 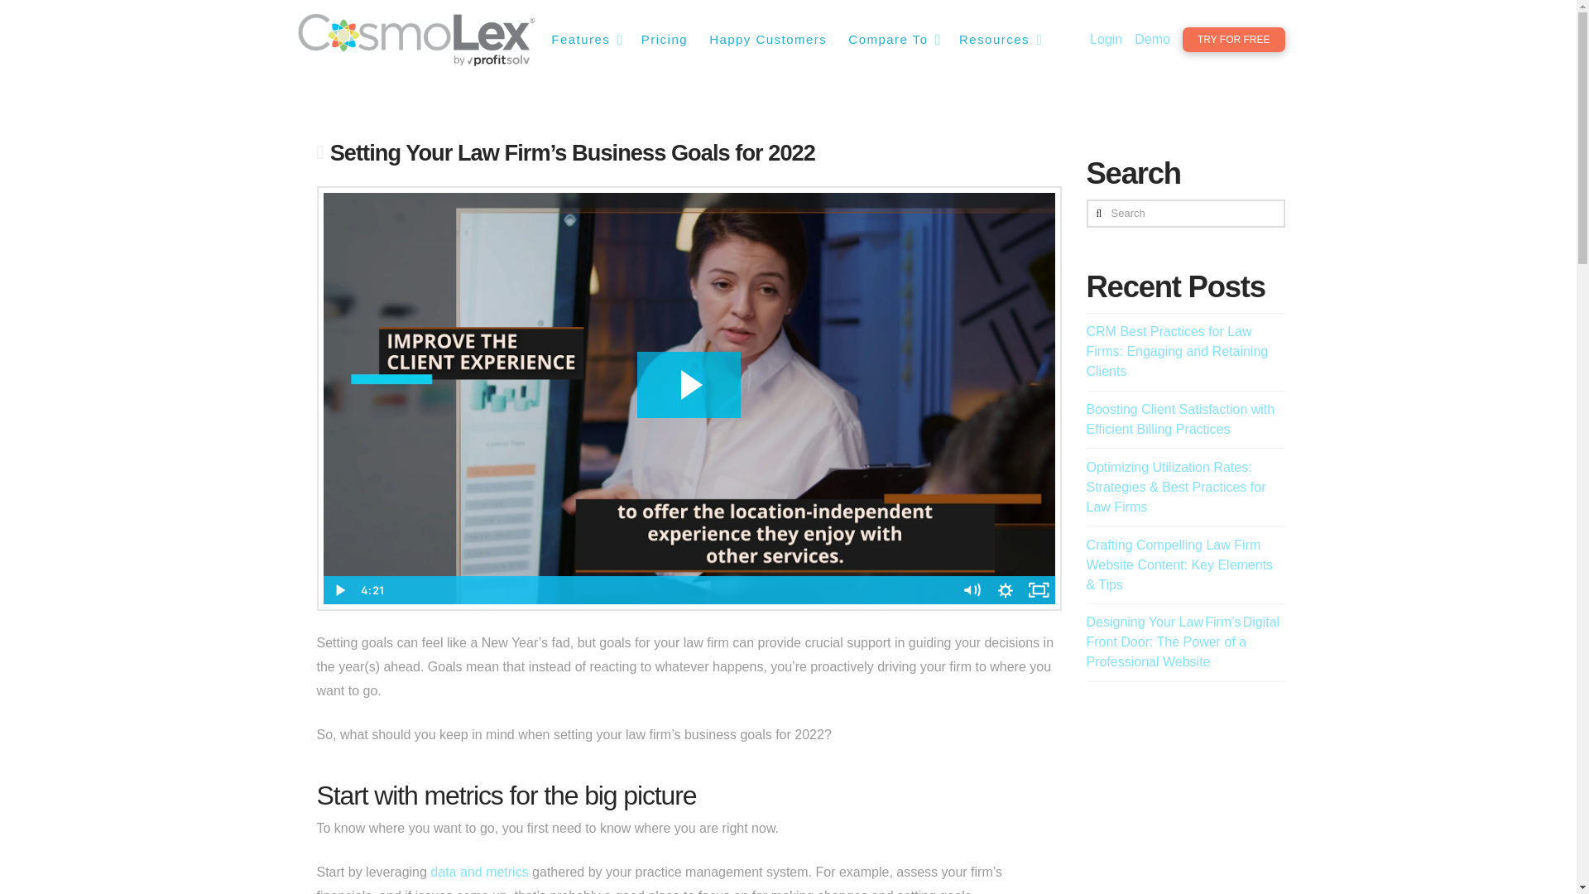 I want to click on TRY FOR FREE, so click(x=1233, y=40).